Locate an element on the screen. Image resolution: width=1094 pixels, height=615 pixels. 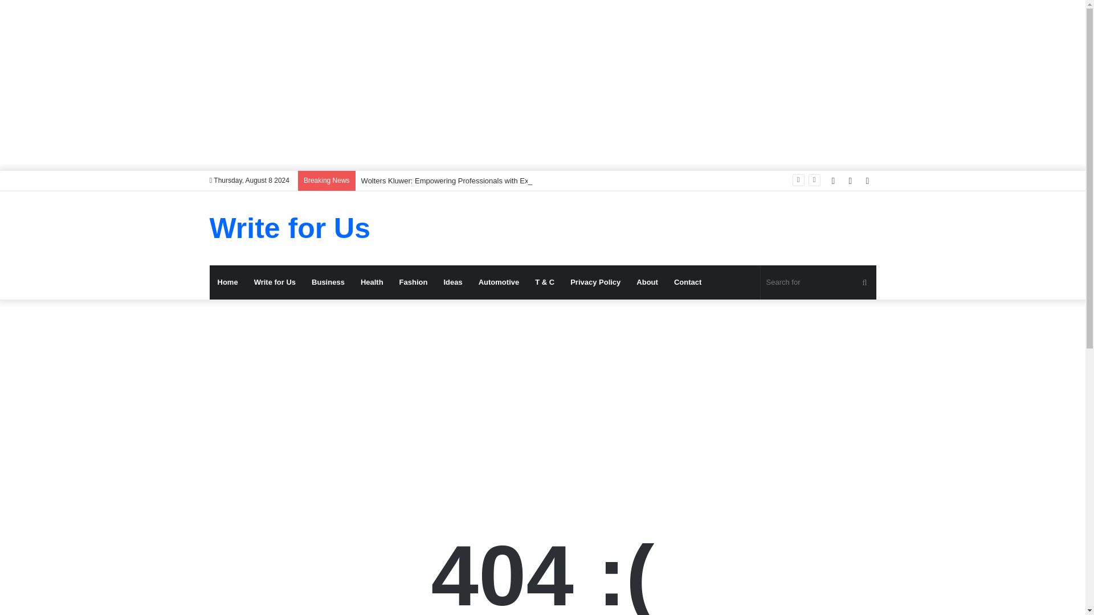
Write for Us is located at coordinates (275, 282).